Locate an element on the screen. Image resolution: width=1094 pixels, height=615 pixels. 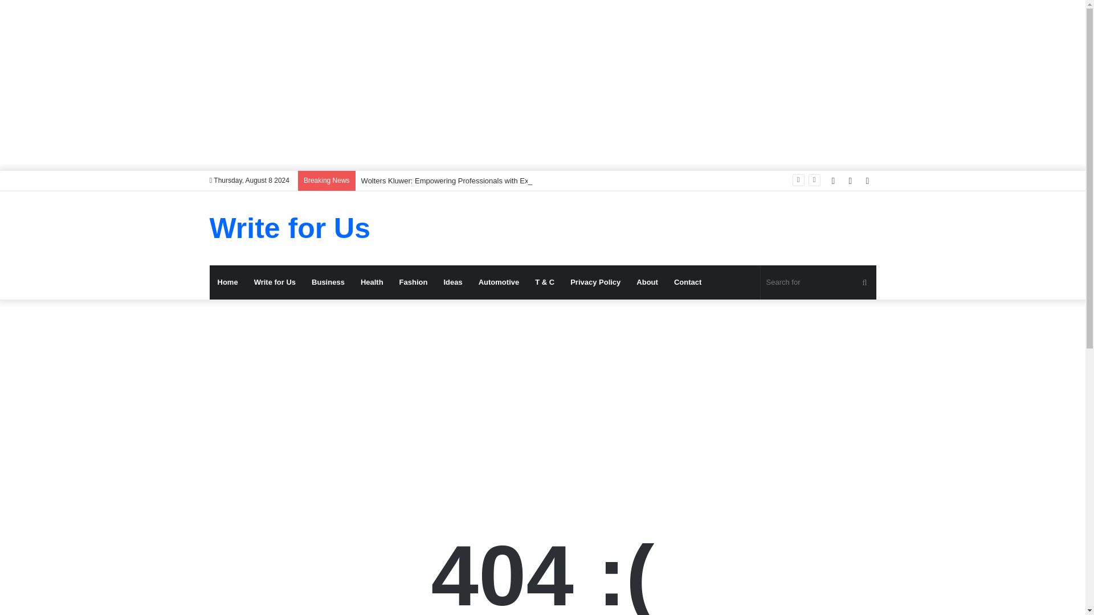
Write for Us is located at coordinates (275, 282).